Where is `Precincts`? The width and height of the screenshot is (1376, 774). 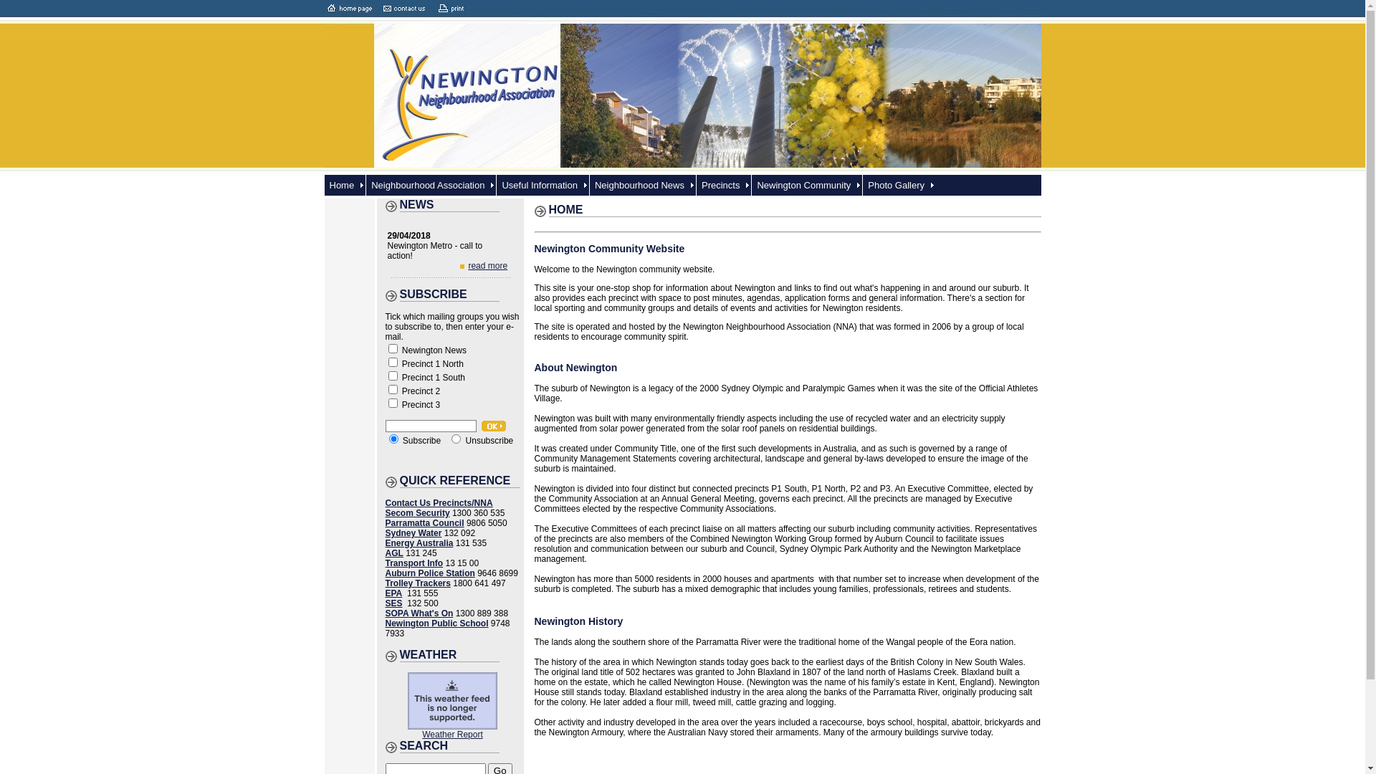 Precincts is located at coordinates (721, 185).